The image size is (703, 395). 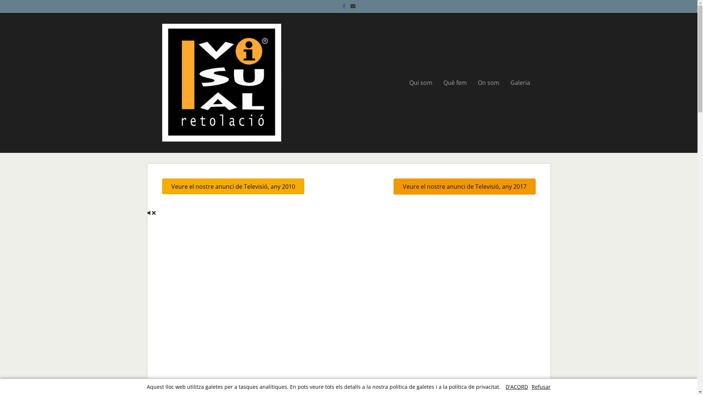 I want to click on Galeria, so click(x=520, y=83).